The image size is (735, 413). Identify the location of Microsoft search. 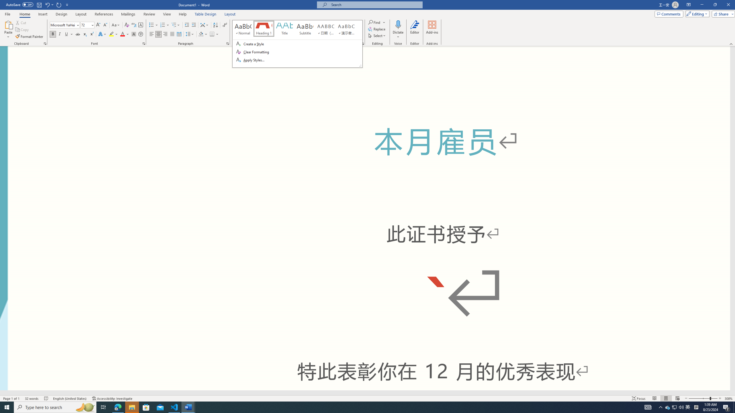
(375, 5).